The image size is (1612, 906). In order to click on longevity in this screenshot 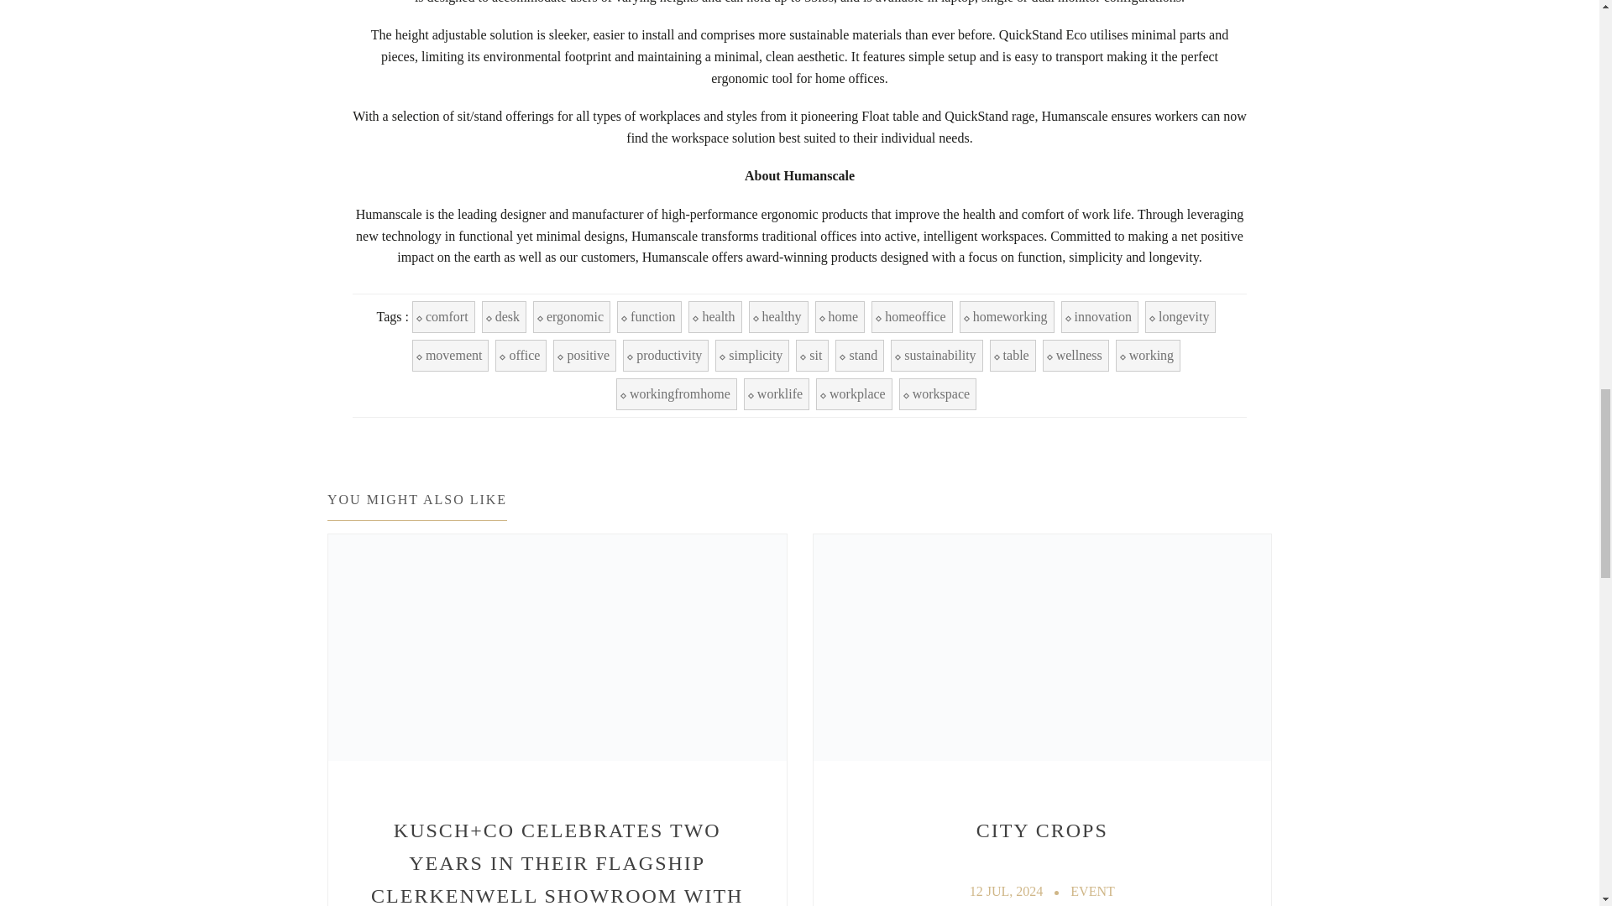, I will do `click(1180, 317)`.